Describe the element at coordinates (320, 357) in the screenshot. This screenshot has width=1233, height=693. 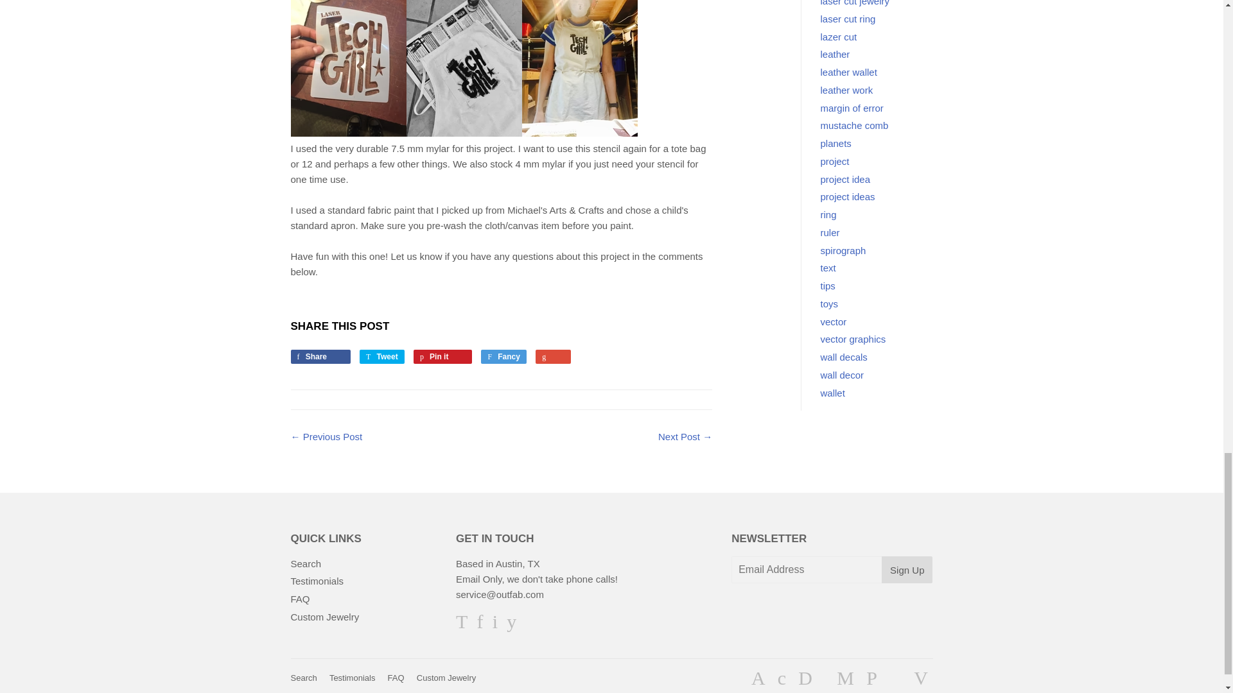
I see `Share` at that location.